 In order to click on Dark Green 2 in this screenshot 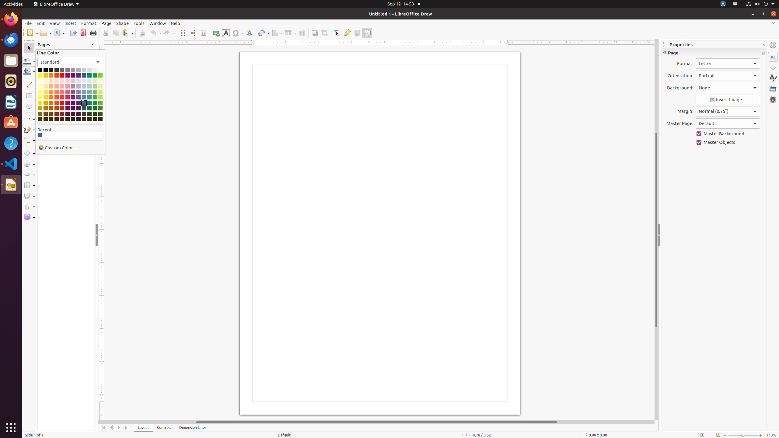, I will do `click(95, 108)`.